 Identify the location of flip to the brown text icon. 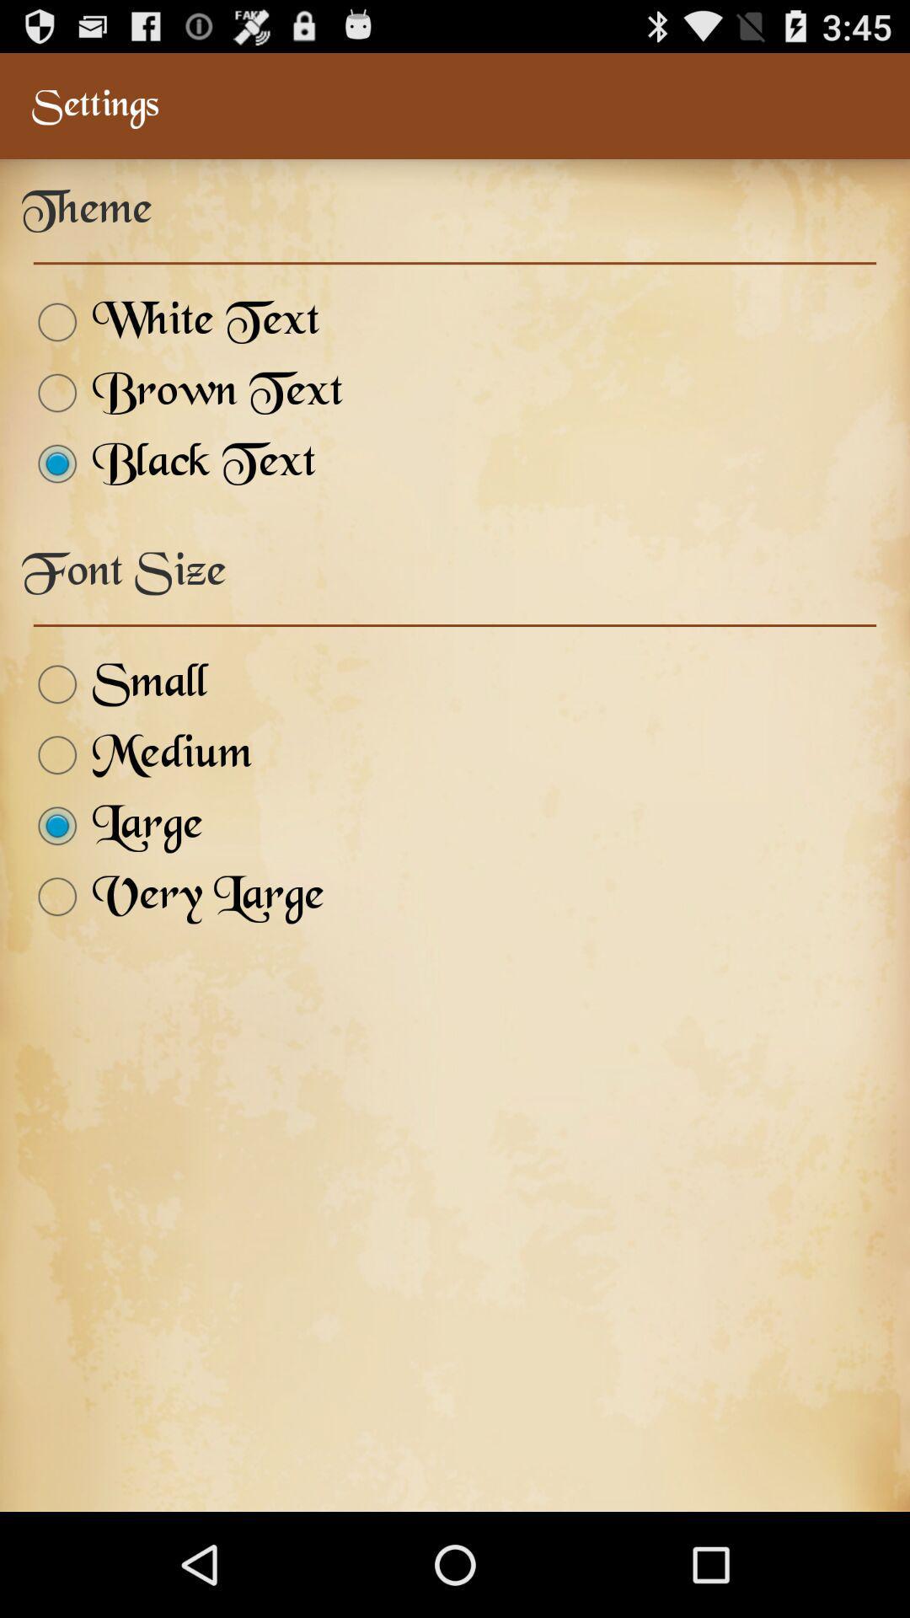
(182, 393).